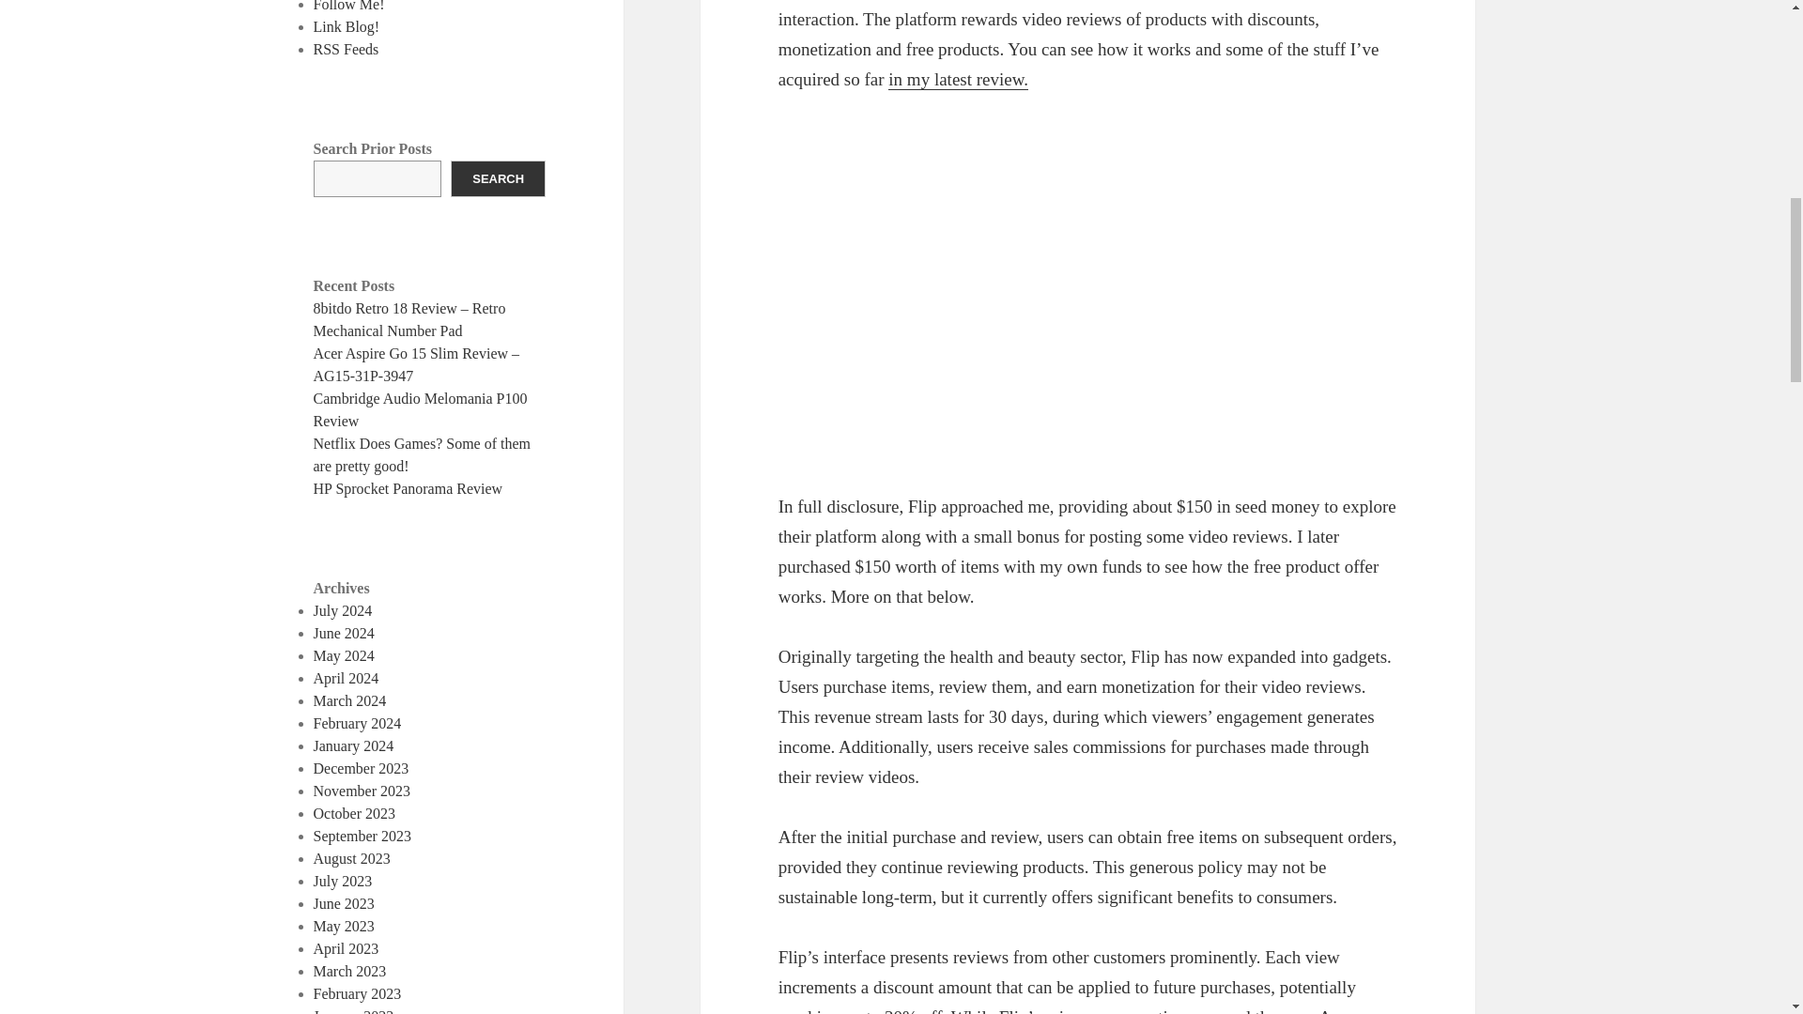  I want to click on Netflix Does Games? Some of them are pretty good!, so click(423, 454).